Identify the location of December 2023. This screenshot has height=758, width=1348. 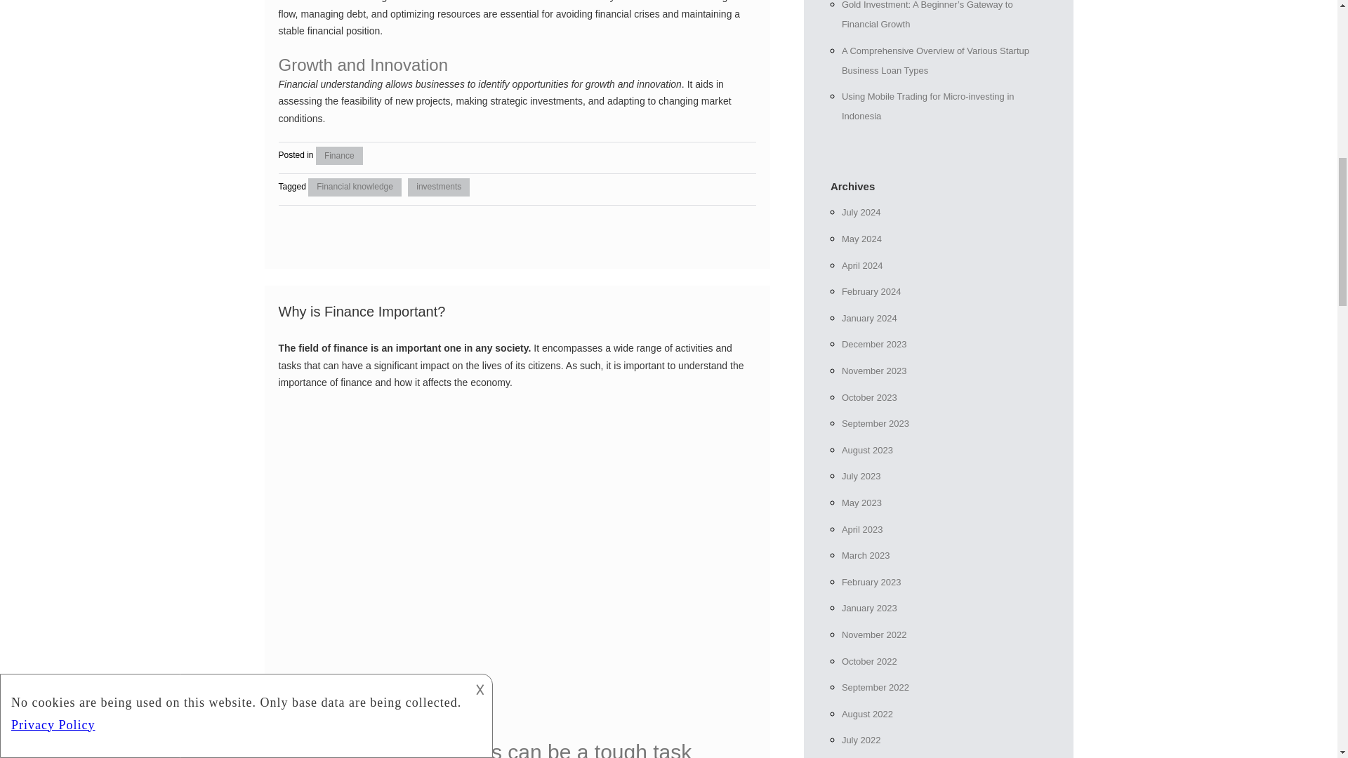
(874, 344).